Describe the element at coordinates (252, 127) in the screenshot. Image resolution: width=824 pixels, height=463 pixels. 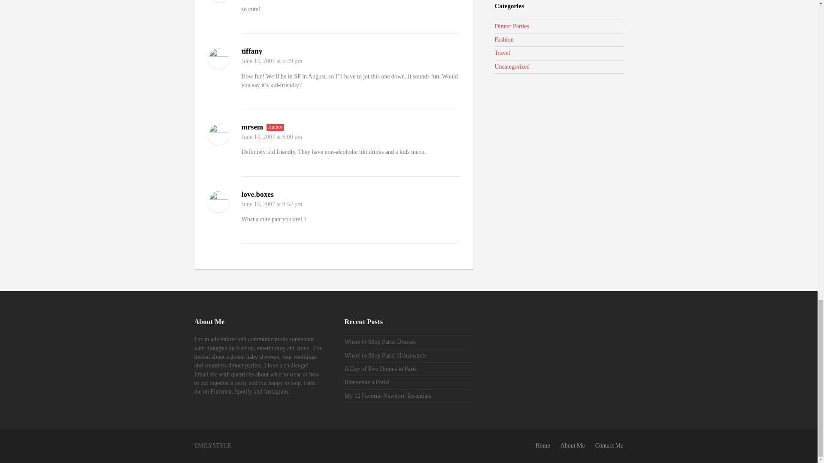
I see `mrsem` at that location.